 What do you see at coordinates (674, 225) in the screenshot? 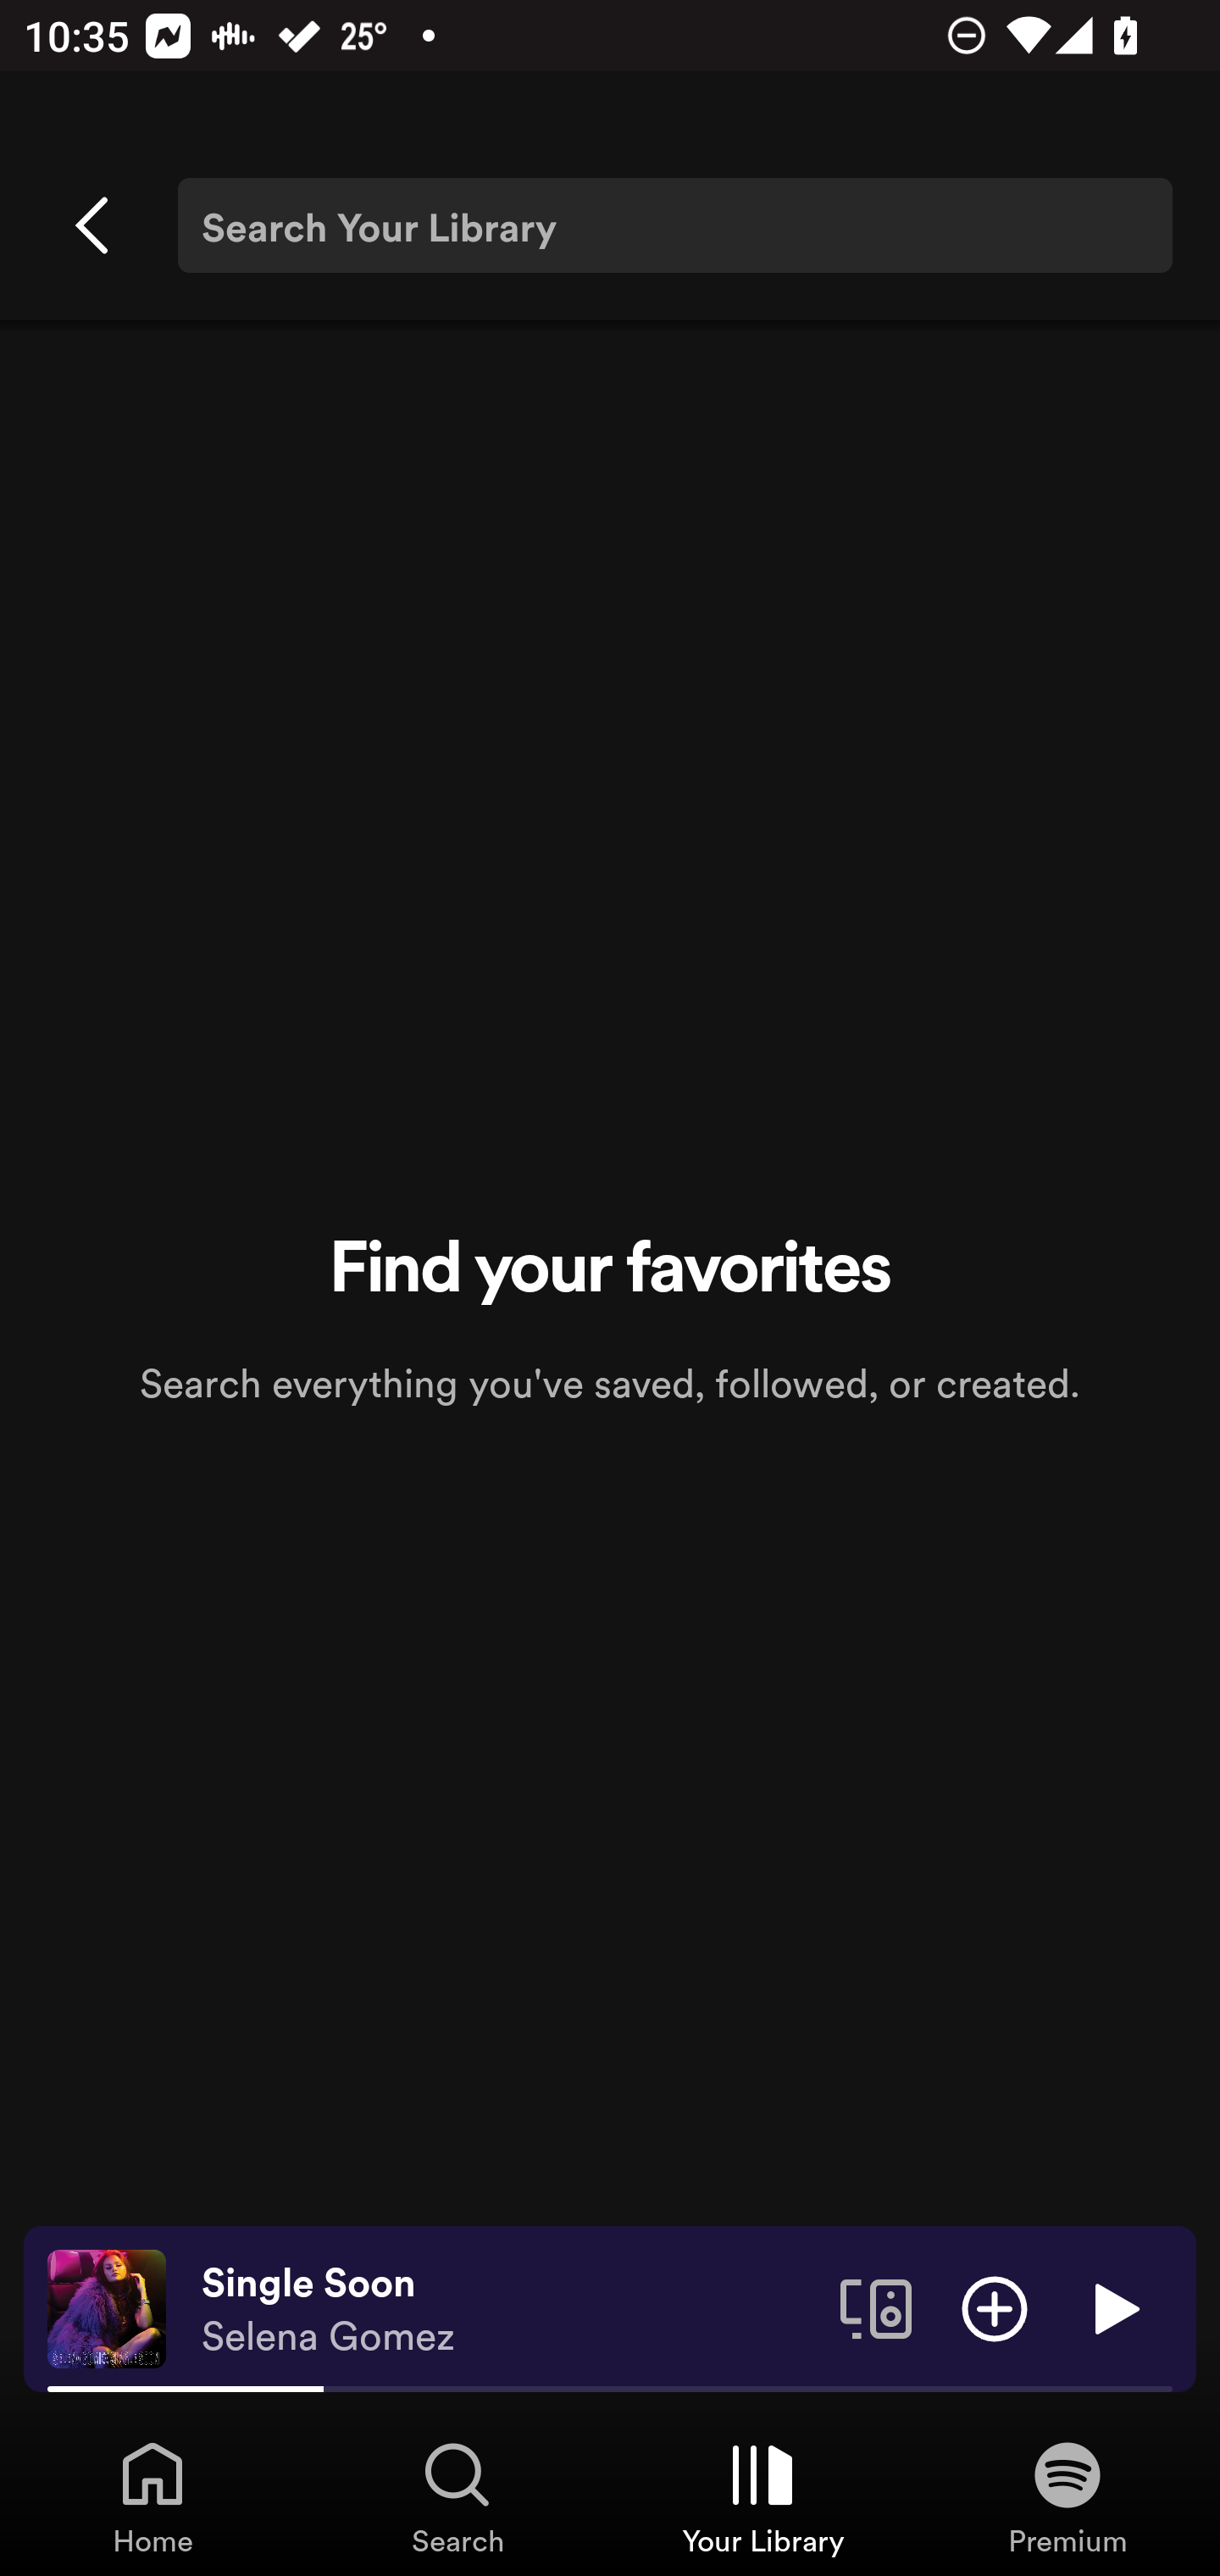
I see `Search Your Library` at bounding box center [674, 225].